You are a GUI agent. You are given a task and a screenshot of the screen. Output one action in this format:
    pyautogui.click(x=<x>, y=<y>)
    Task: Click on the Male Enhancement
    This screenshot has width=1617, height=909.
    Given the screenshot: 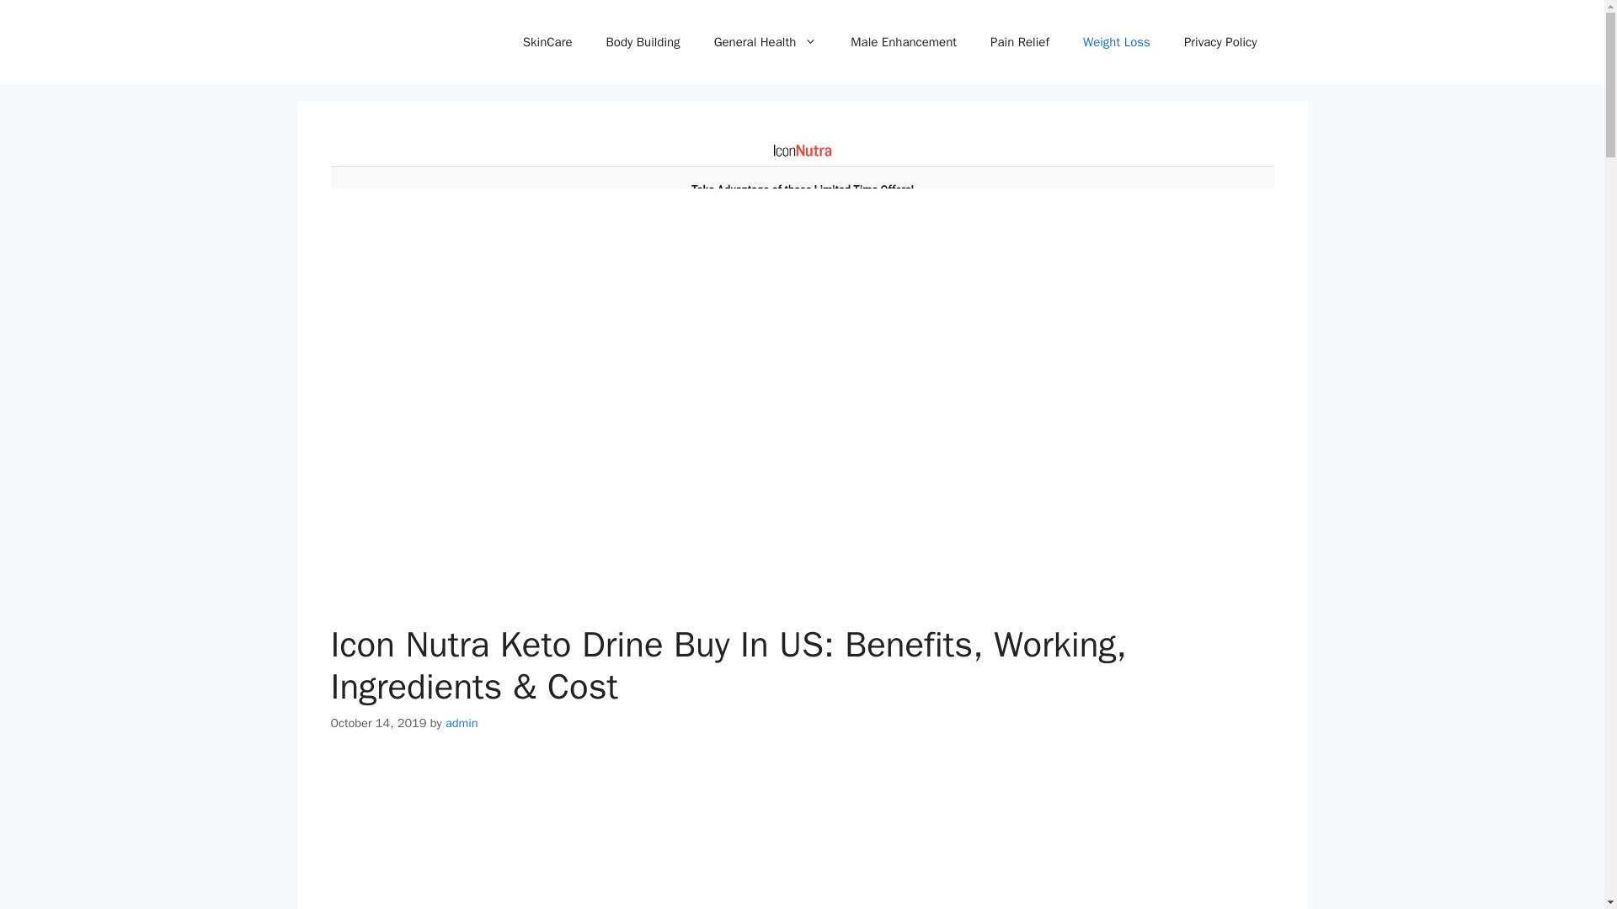 What is the action you would take?
    pyautogui.click(x=903, y=42)
    